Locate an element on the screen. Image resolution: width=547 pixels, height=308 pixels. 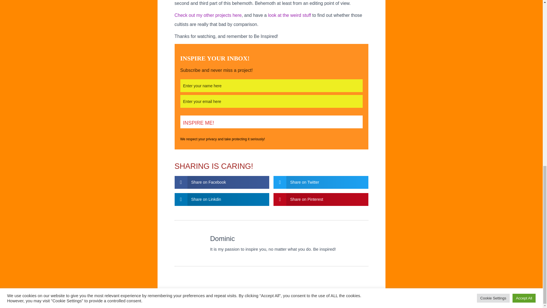
Check out my other projects here is located at coordinates (208, 15).